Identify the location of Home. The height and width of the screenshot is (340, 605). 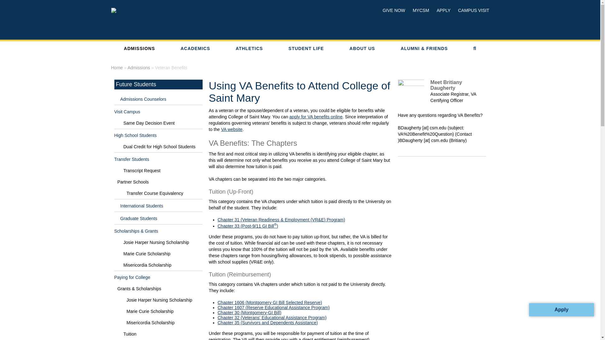
(181, 12).